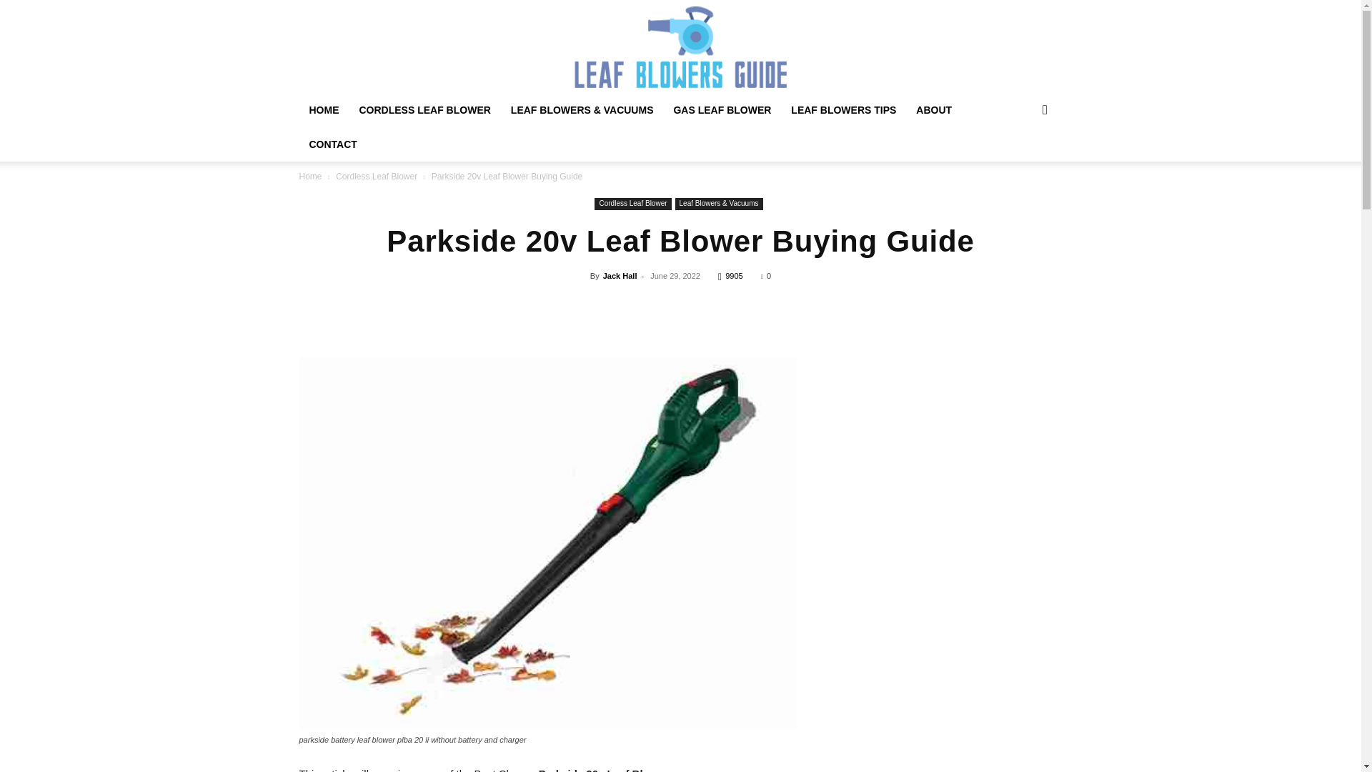 The width and height of the screenshot is (1372, 772). Describe the element at coordinates (376, 176) in the screenshot. I see `View all posts in Cordless Leaf Blower` at that location.